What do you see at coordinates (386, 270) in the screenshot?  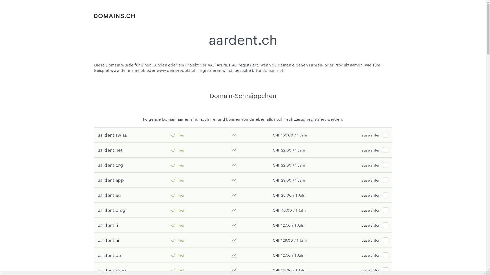 I see `true` at bounding box center [386, 270].